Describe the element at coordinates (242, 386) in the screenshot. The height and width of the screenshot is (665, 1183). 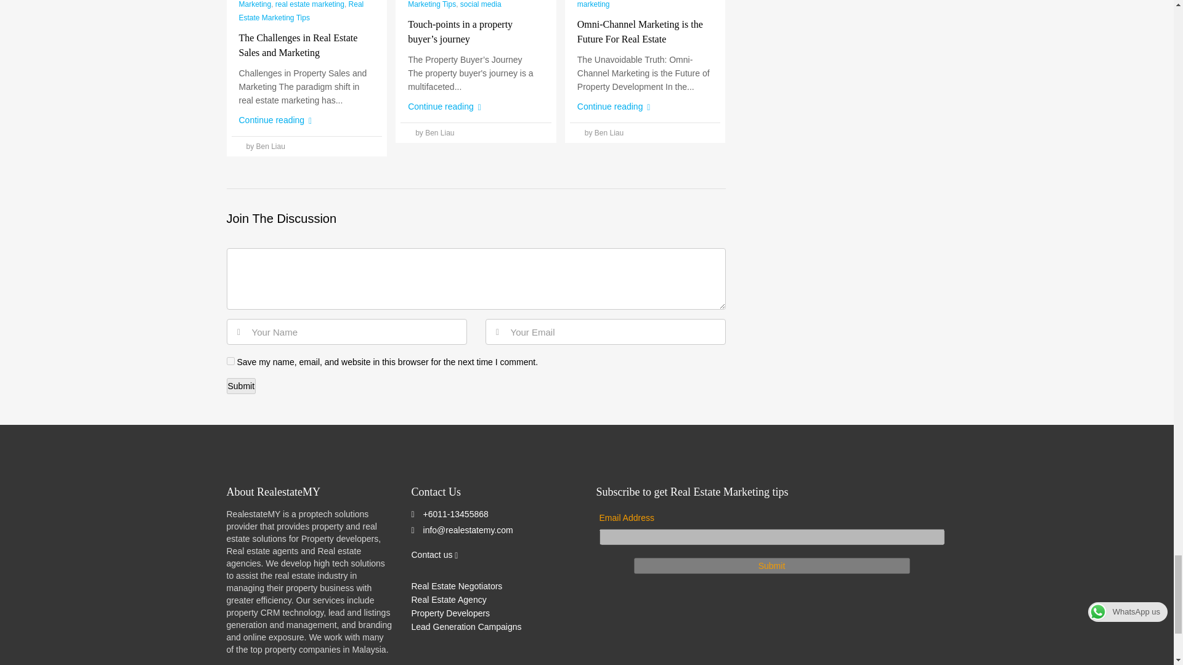
I see `Submit` at that location.